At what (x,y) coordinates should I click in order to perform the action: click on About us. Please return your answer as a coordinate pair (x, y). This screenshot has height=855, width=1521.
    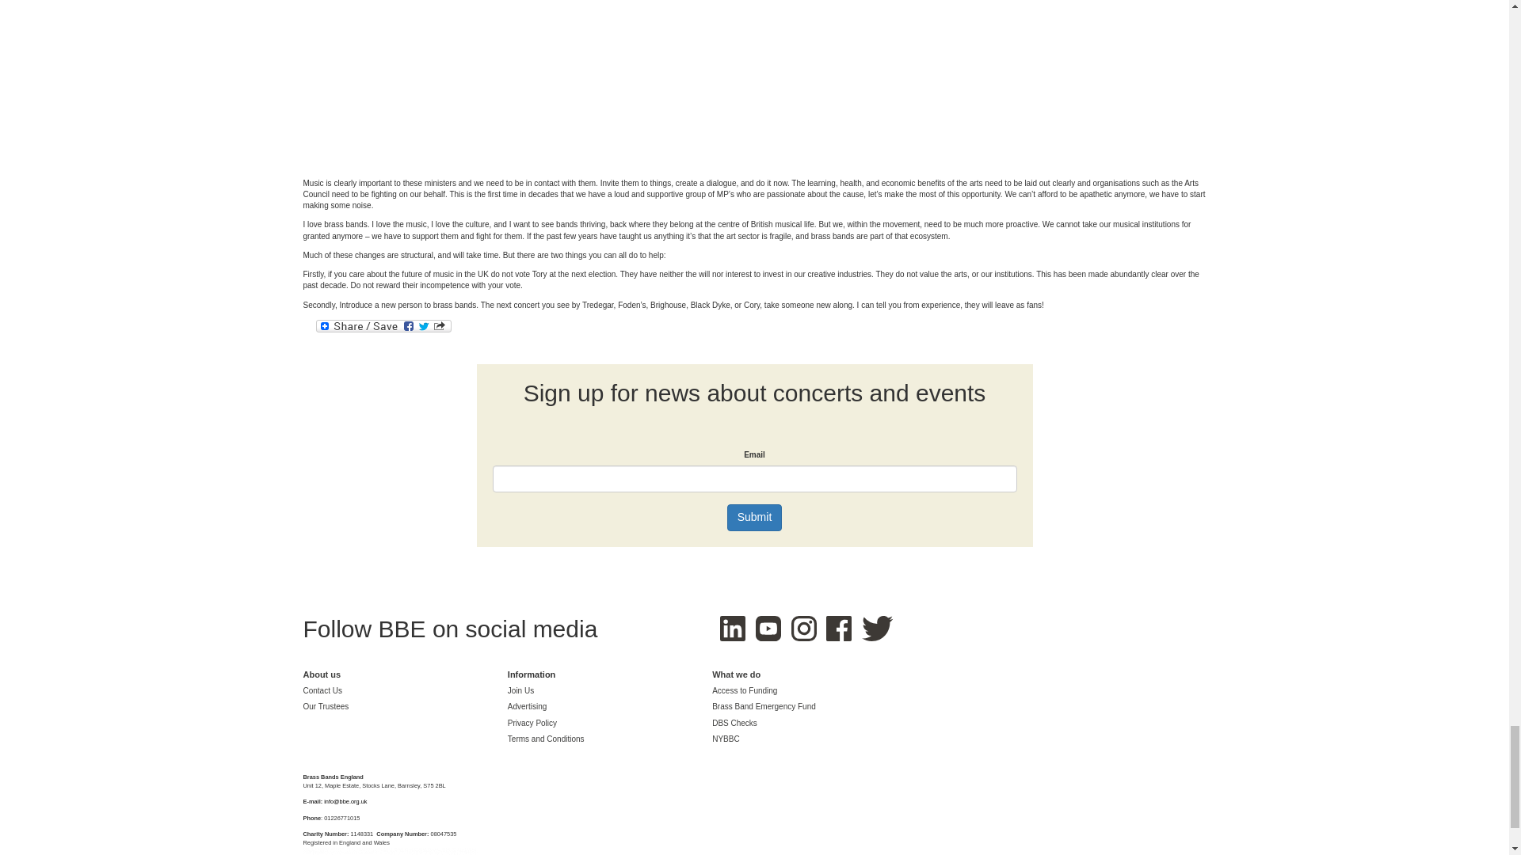
    Looking at the image, I should click on (322, 674).